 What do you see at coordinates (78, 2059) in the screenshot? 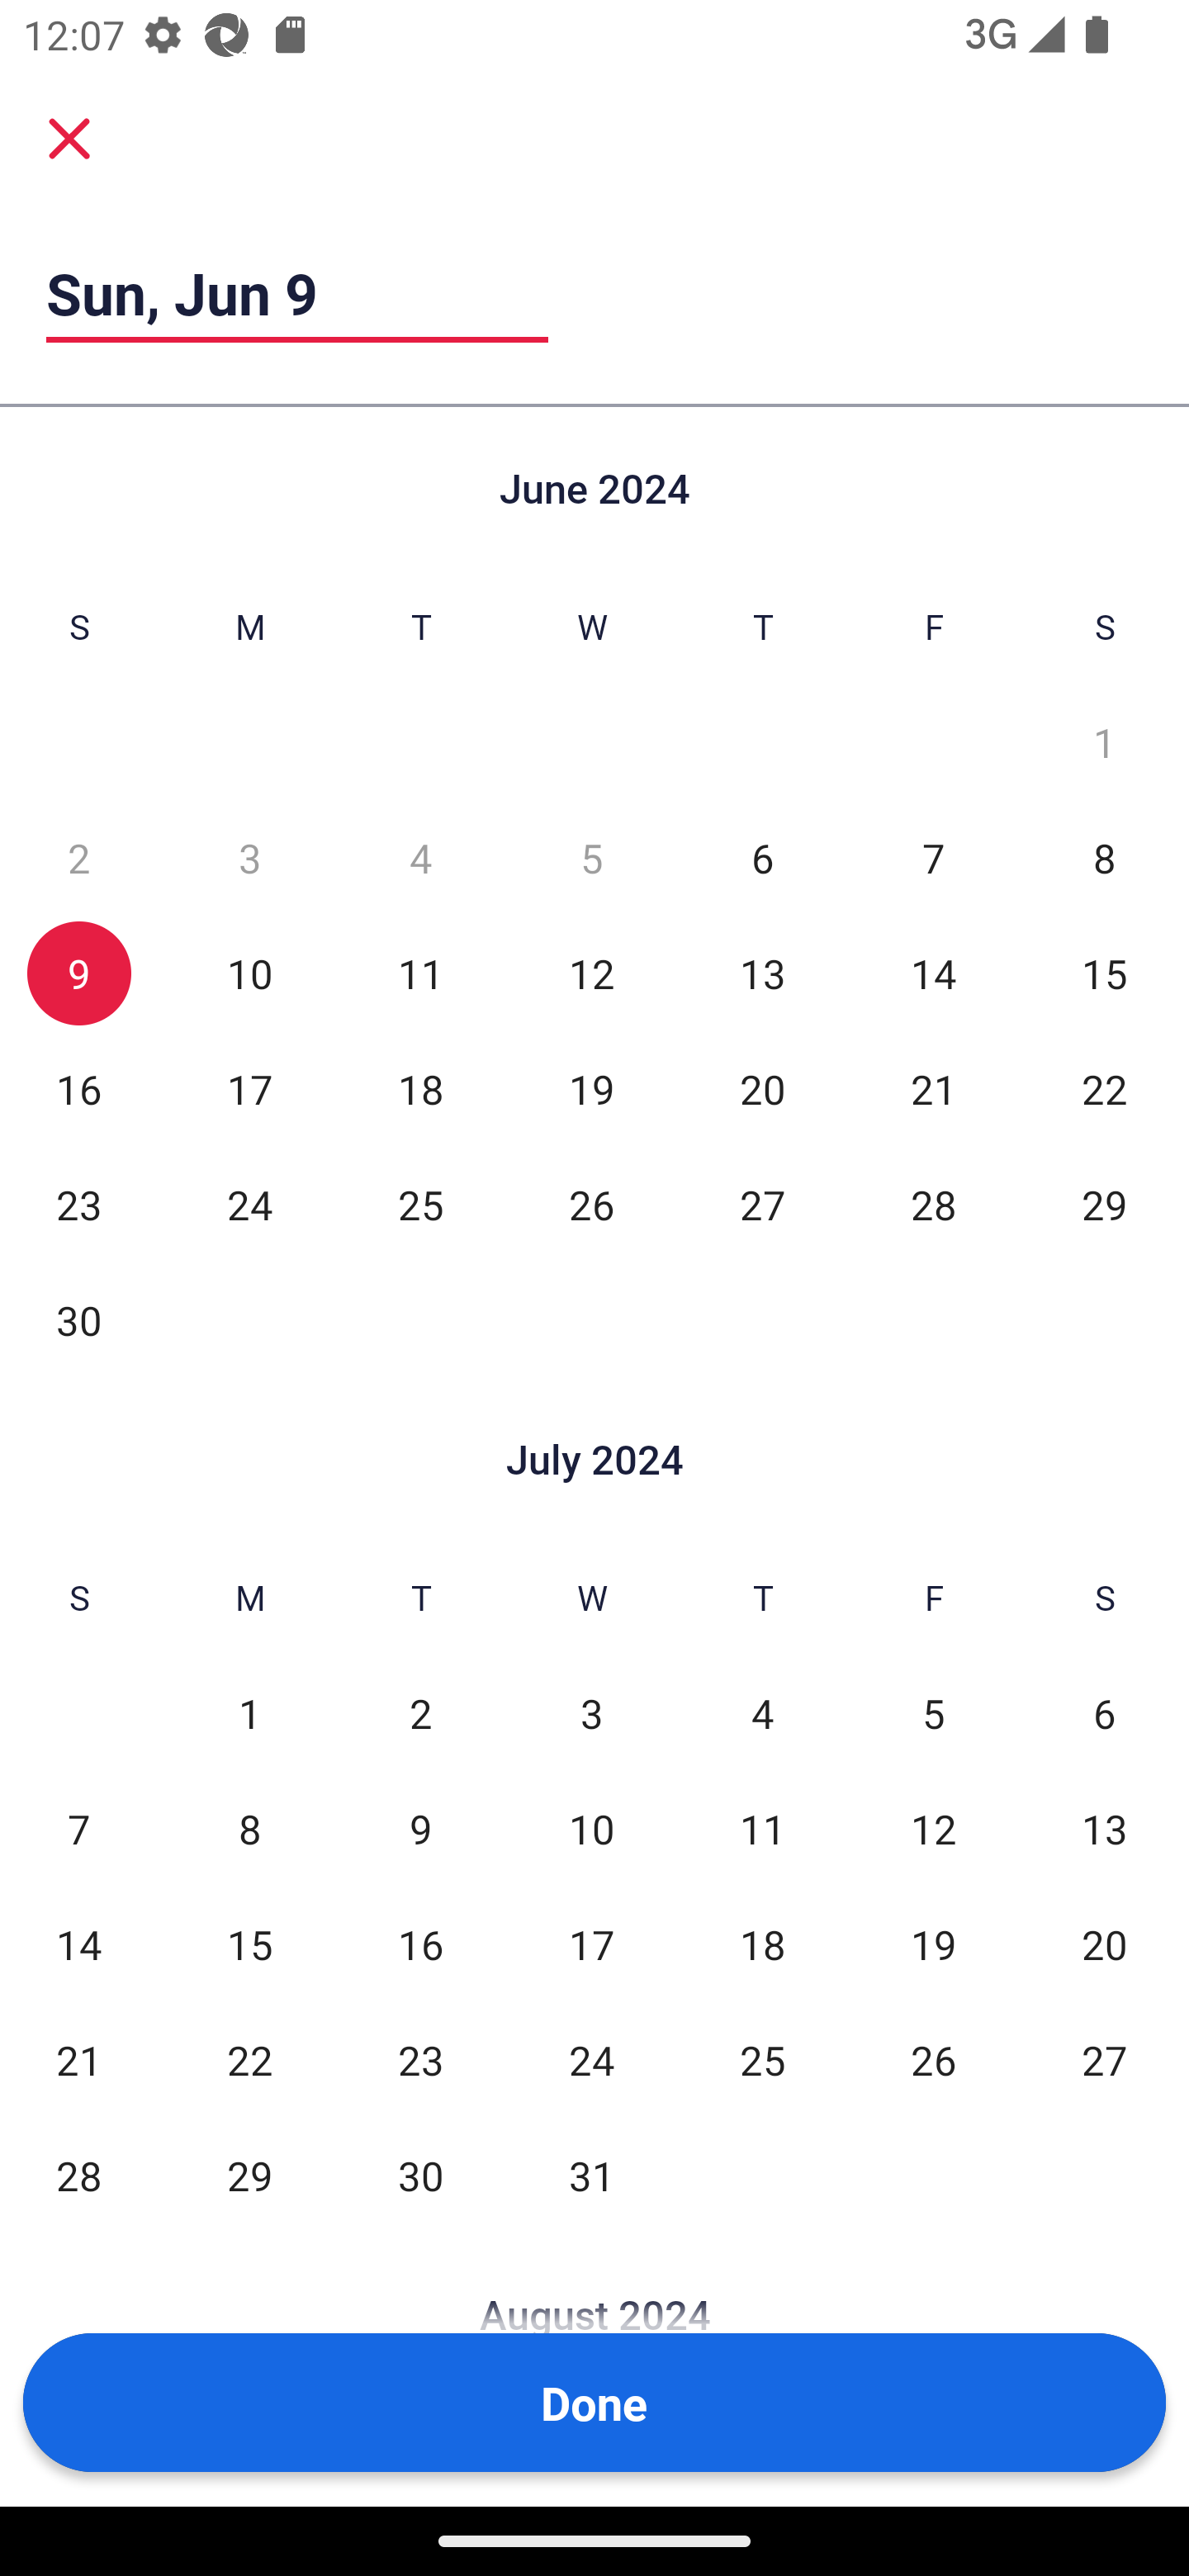
I see `21 Sun, Jul 21, Not Selected` at bounding box center [78, 2059].